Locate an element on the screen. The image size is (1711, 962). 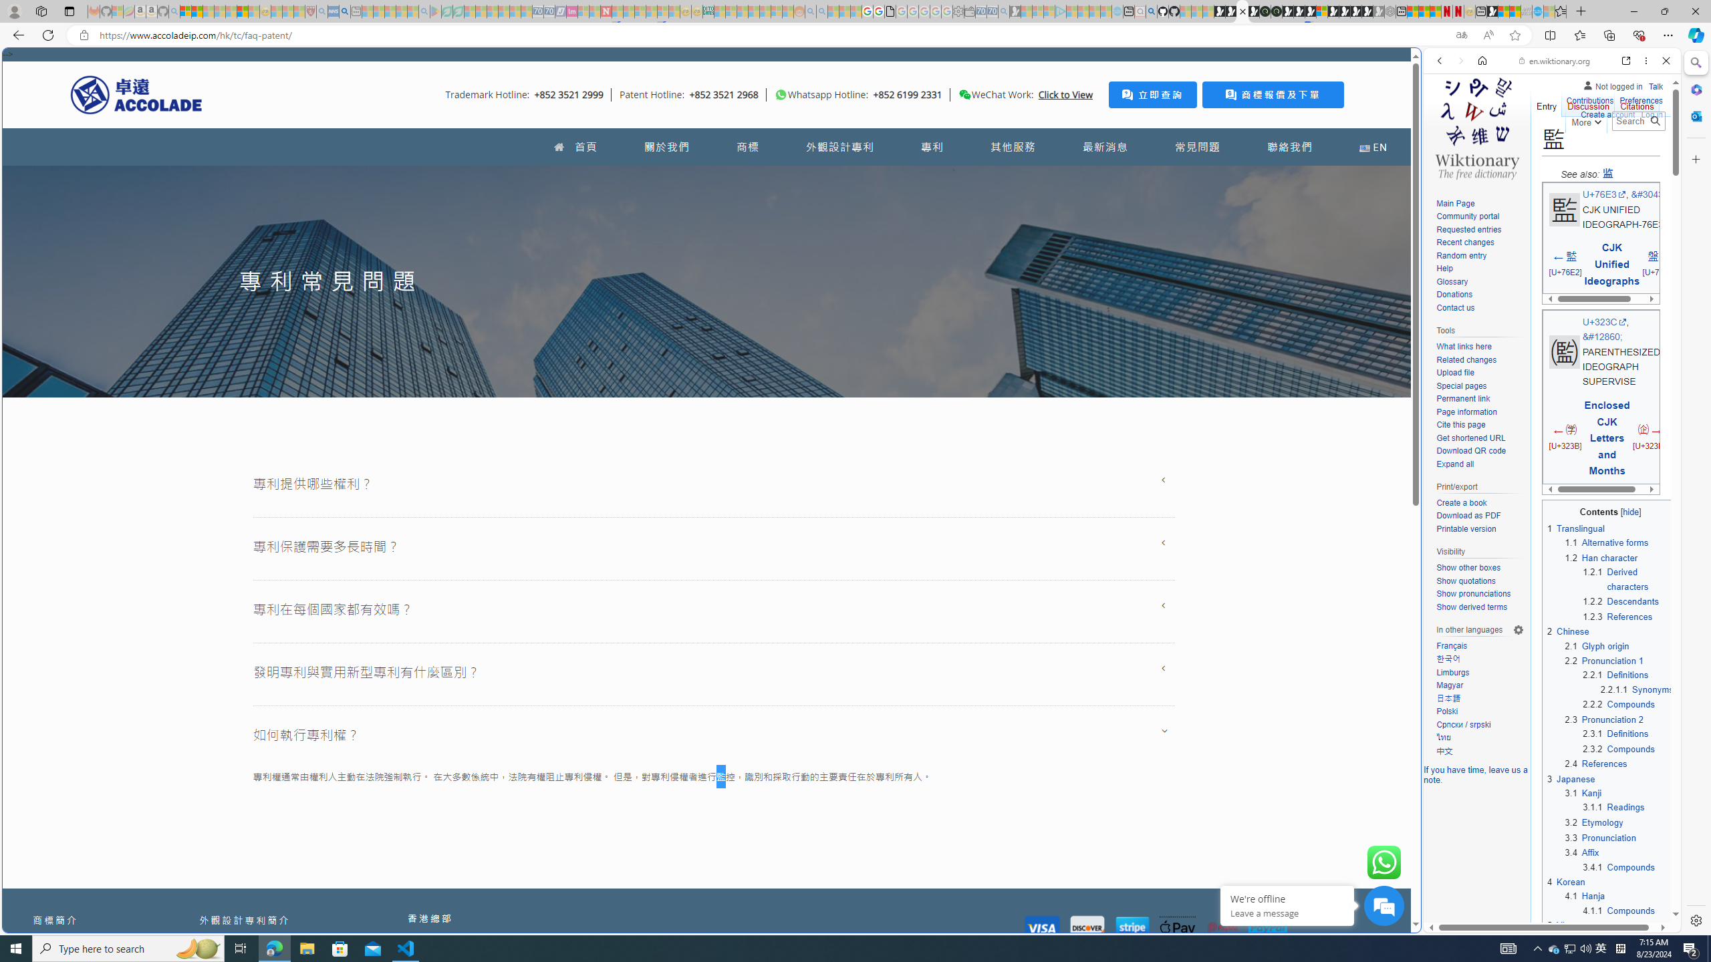
&#30435; is located at coordinates (1651, 194).